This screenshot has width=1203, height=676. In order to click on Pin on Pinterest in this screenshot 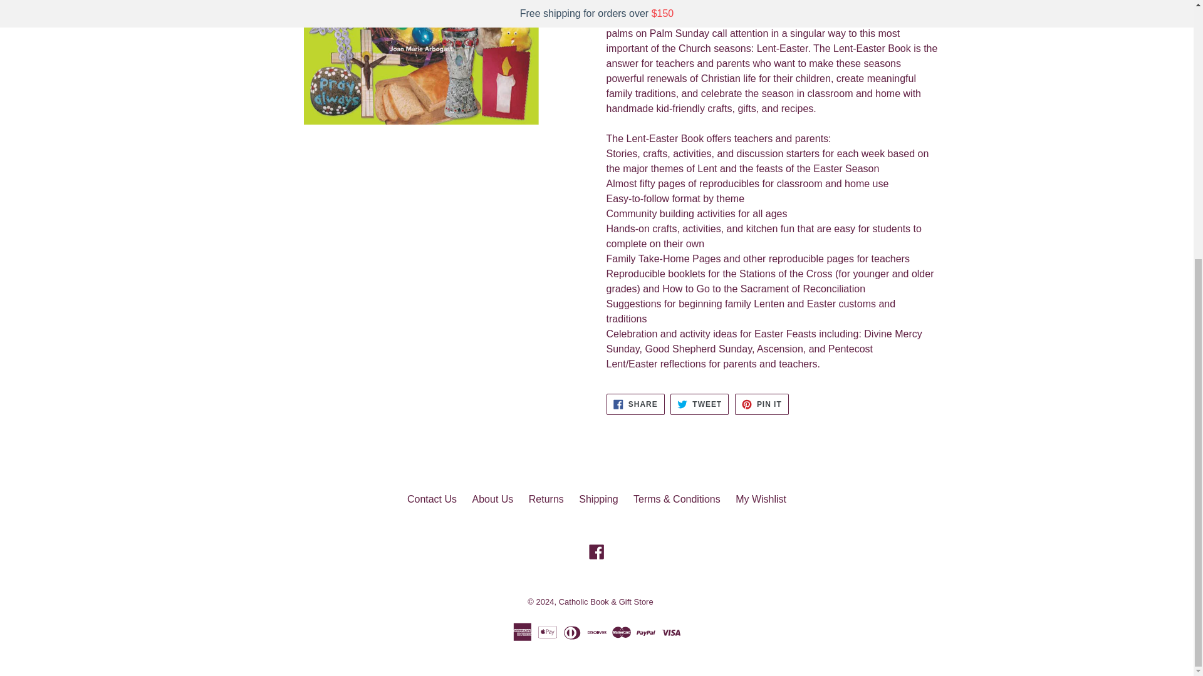, I will do `click(762, 404)`.